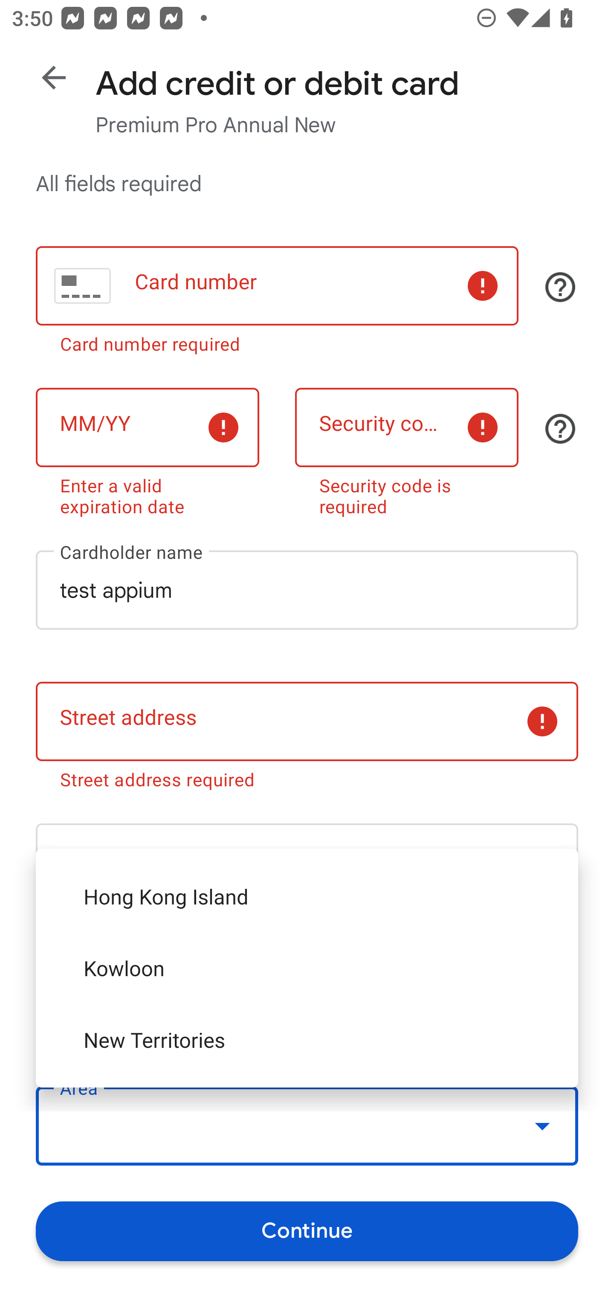  I want to click on Card number, so click(277, 286).